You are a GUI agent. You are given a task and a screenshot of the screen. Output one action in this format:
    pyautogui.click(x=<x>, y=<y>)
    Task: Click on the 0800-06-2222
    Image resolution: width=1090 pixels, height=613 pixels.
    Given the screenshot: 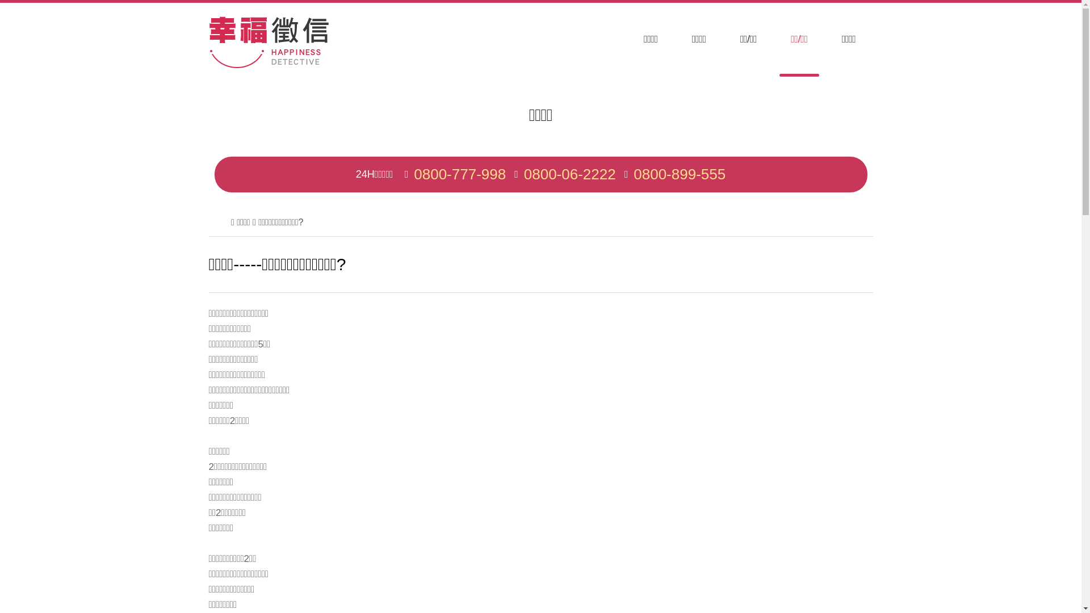 What is the action you would take?
    pyautogui.click(x=570, y=175)
    